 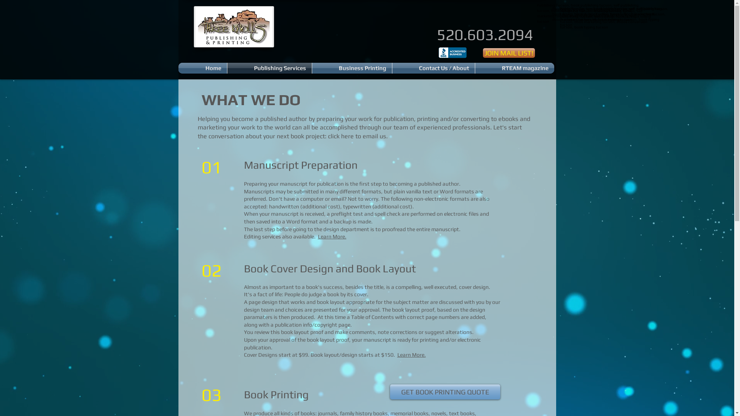 What do you see at coordinates (352, 68) in the screenshot?
I see `Business Printing` at bounding box center [352, 68].